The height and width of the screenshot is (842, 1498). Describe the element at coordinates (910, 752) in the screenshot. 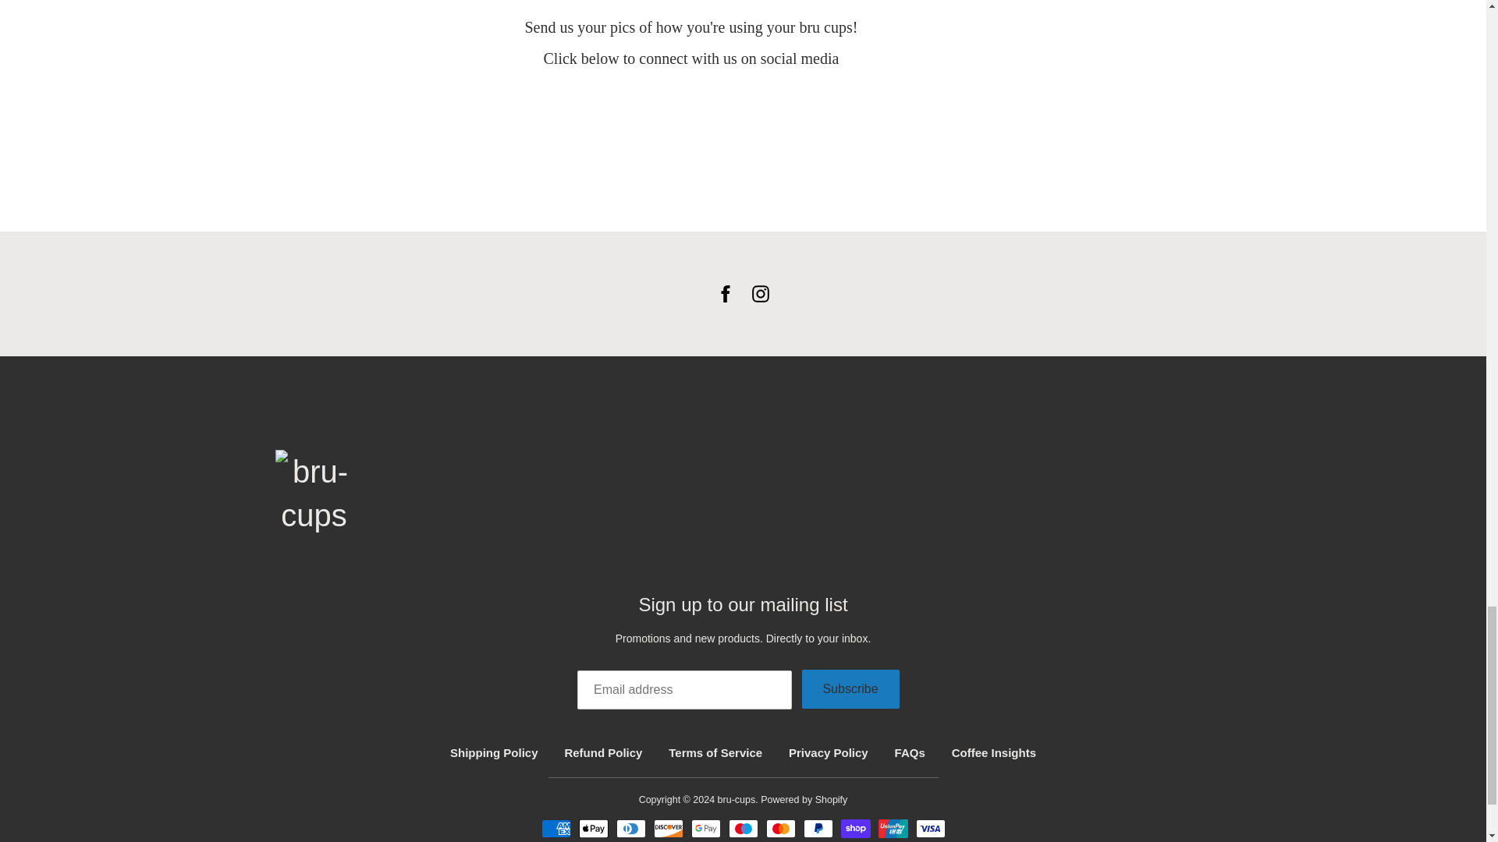

I see `FAQs` at that location.